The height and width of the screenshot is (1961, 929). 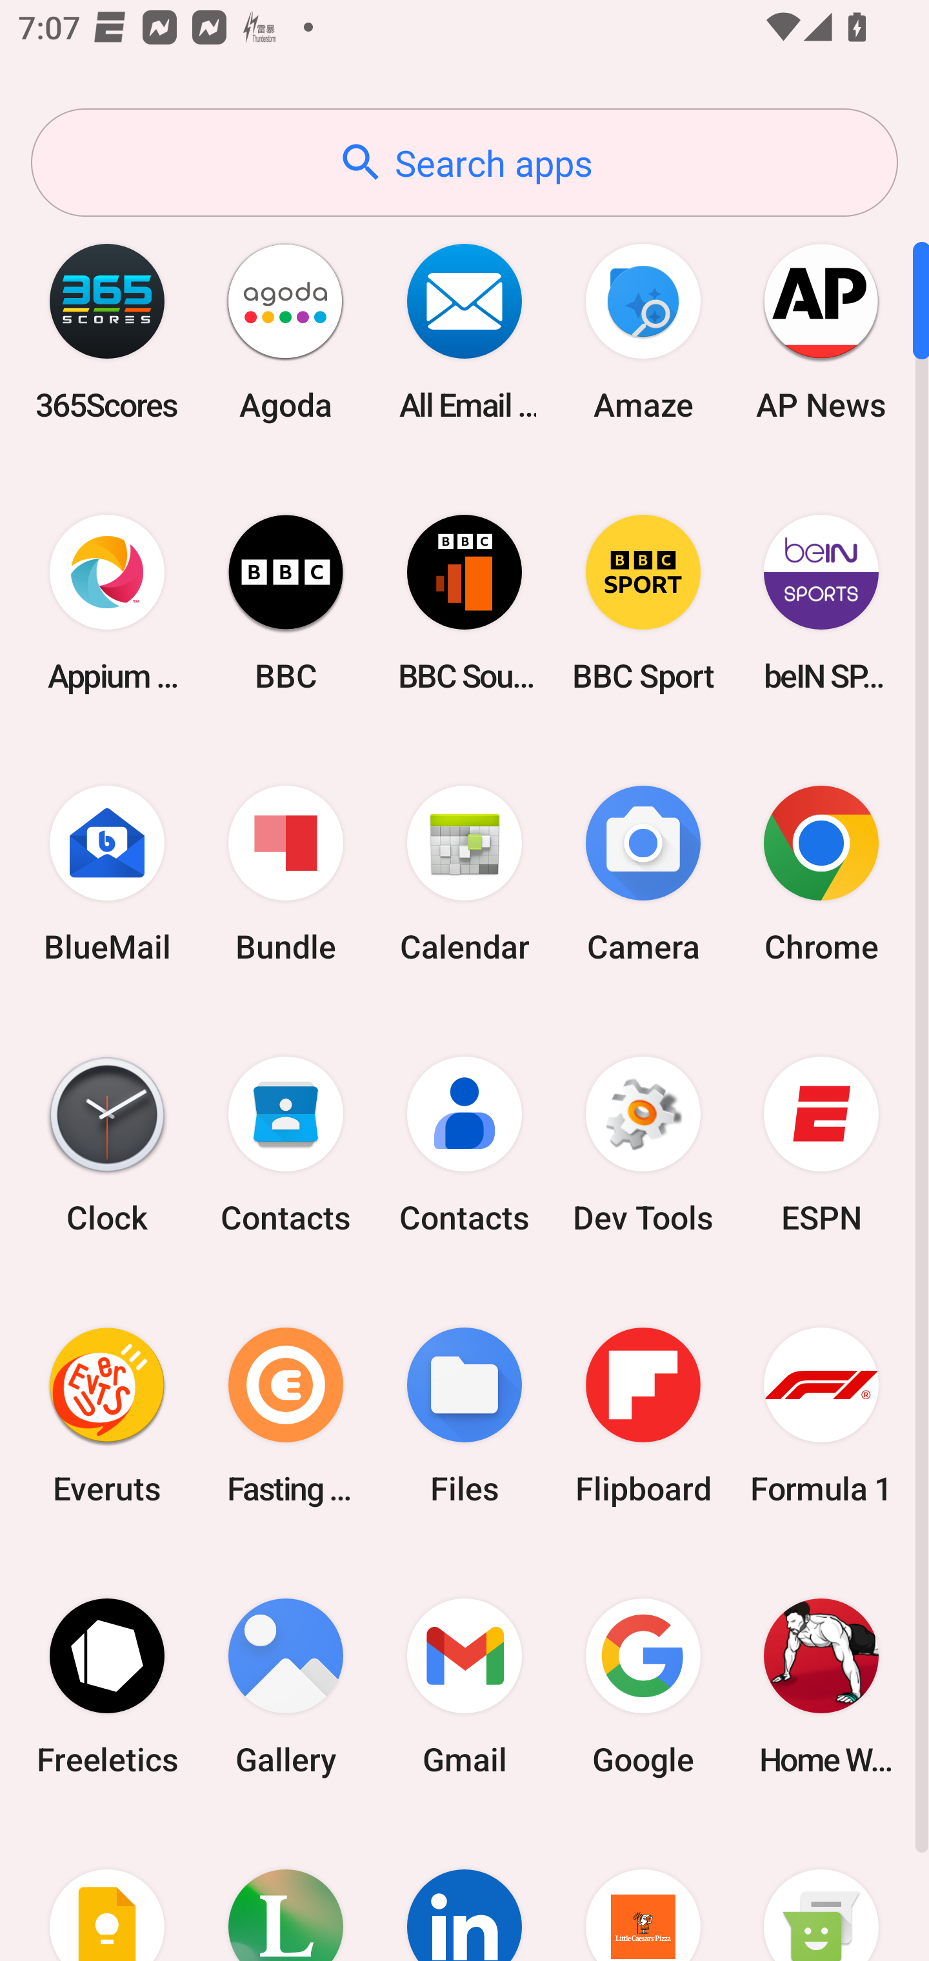 What do you see at coordinates (286, 332) in the screenshot?
I see `Agoda` at bounding box center [286, 332].